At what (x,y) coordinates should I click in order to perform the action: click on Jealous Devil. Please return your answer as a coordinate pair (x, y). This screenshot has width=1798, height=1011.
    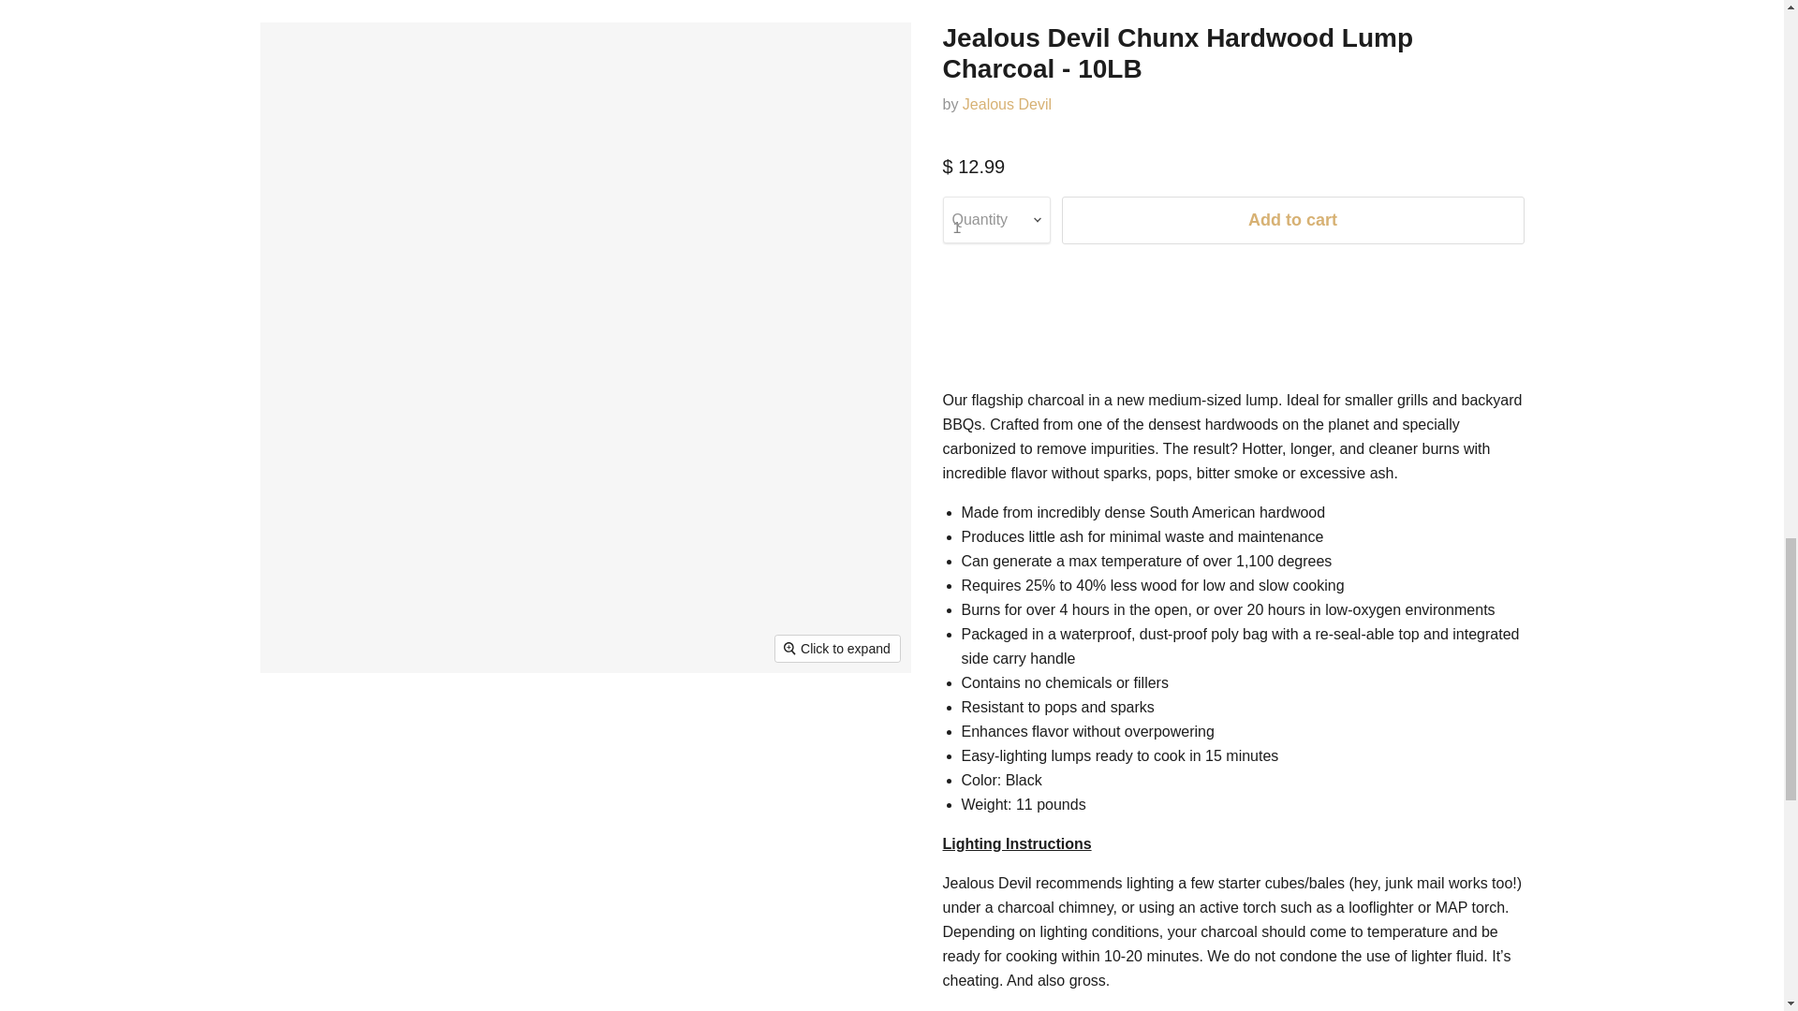
    Looking at the image, I should click on (1007, 103).